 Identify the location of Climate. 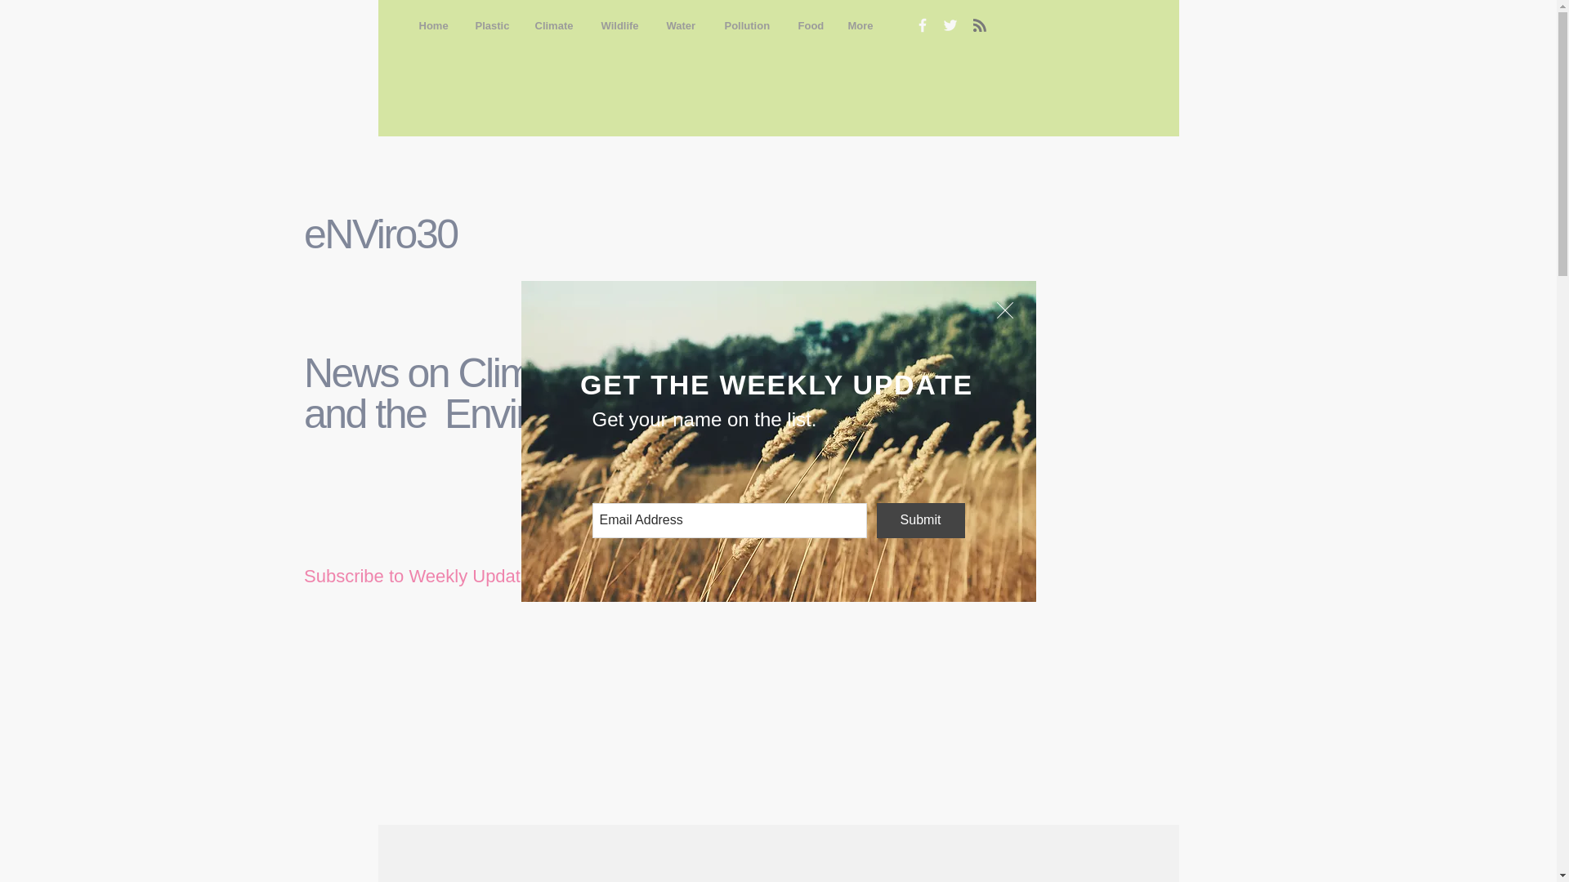
(556, 26).